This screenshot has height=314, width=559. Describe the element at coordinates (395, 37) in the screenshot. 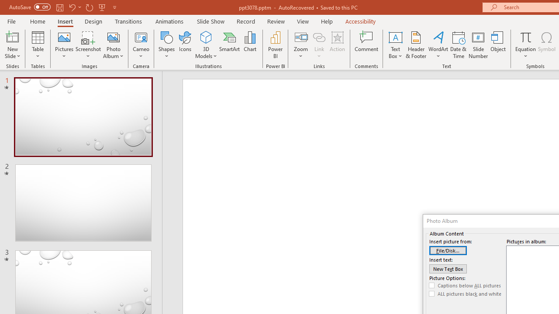

I see `Draw Horizontal Text Box` at that location.